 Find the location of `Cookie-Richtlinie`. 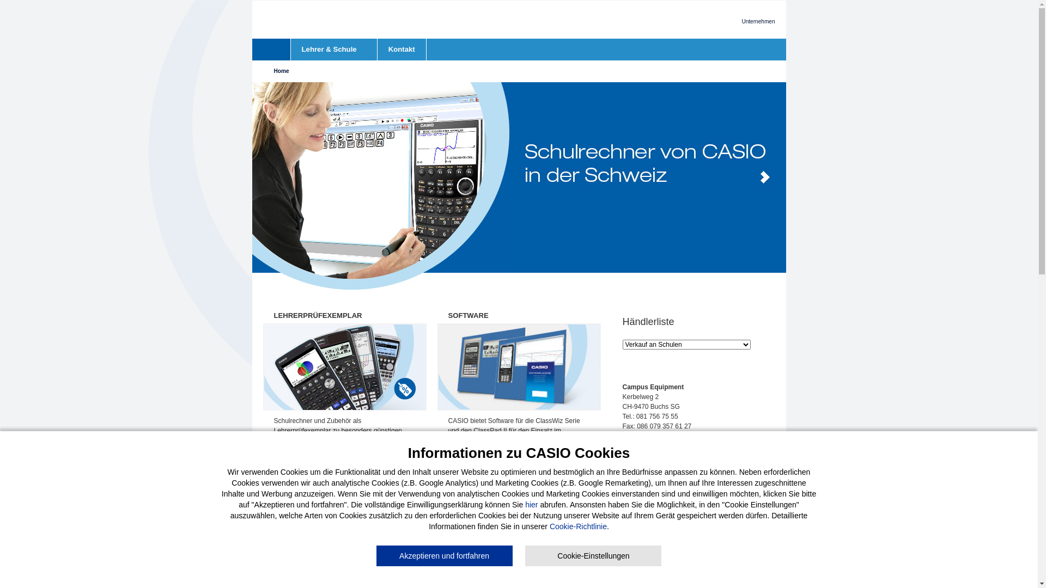

Cookie-Richtlinie is located at coordinates (579, 526).